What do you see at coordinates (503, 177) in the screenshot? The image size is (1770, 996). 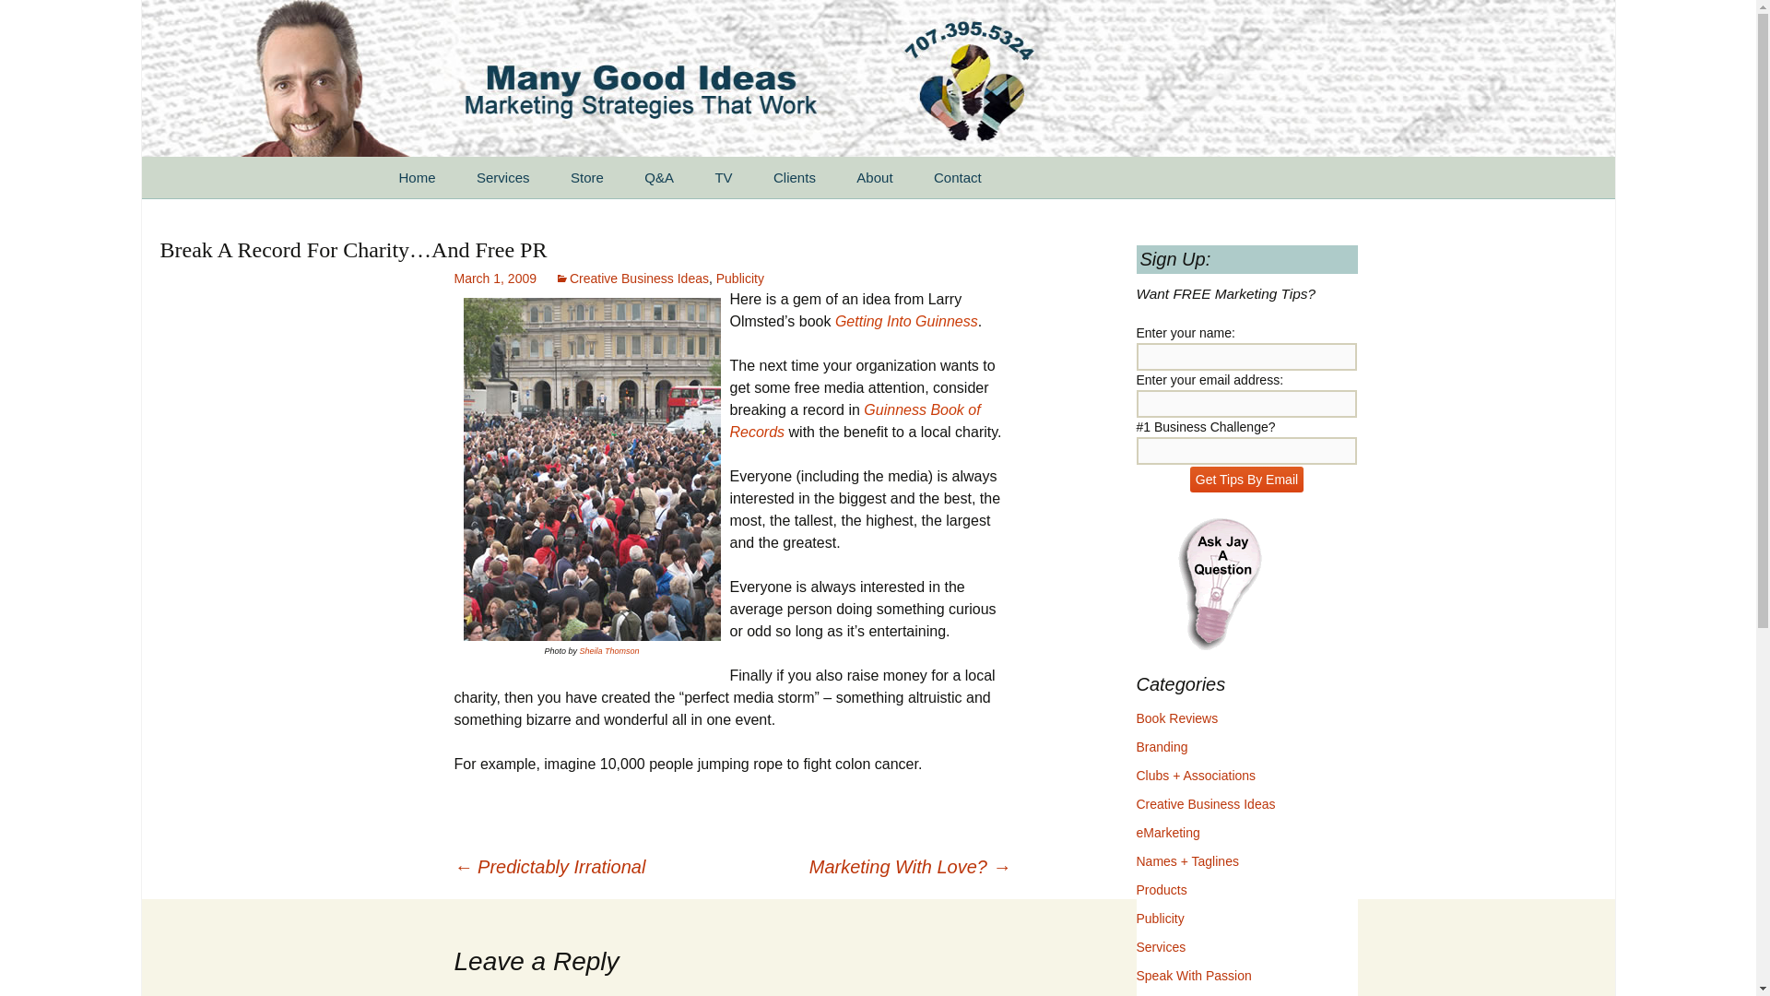 I see `Services` at bounding box center [503, 177].